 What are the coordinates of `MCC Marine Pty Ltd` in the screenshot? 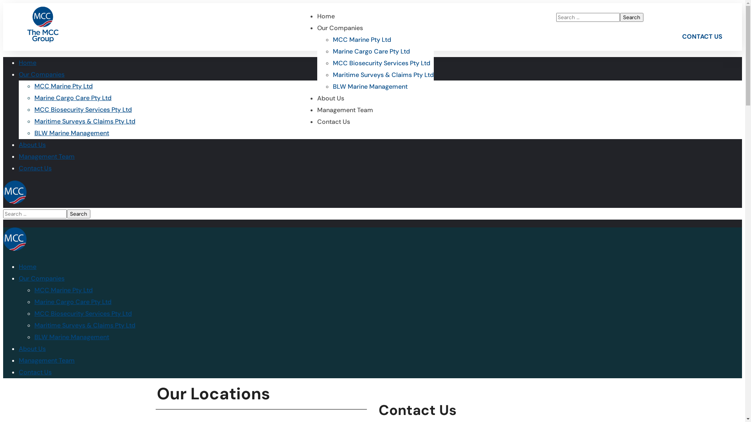 It's located at (361, 40).